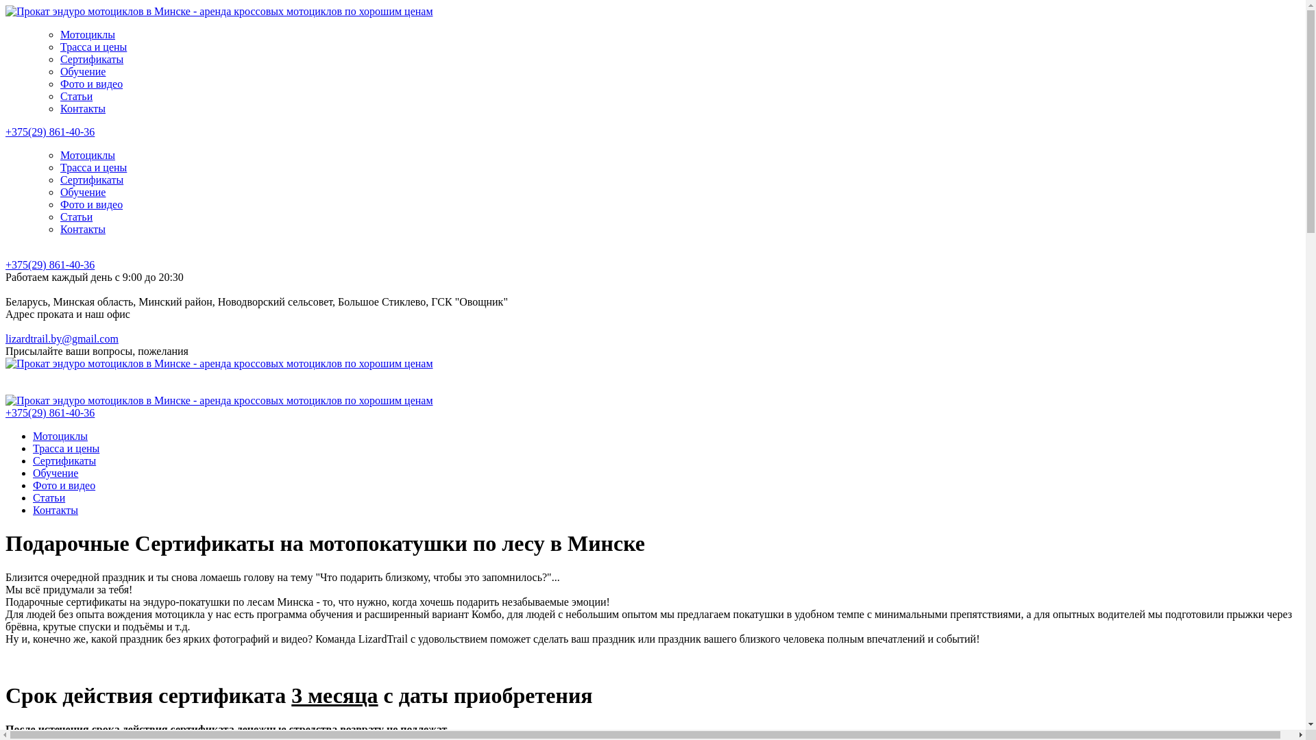 The width and height of the screenshot is (1316, 740). Describe the element at coordinates (50, 412) in the screenshot. I see `+375(29) 861-40-36` at that location.